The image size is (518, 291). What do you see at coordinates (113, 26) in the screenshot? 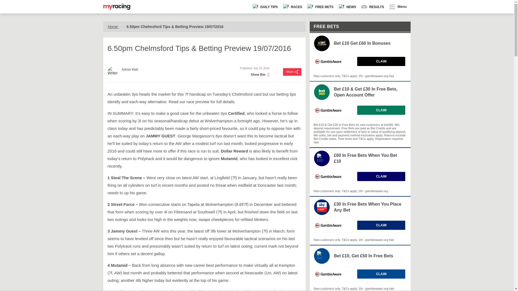
I see `Home` at bounding box center [113, 26].